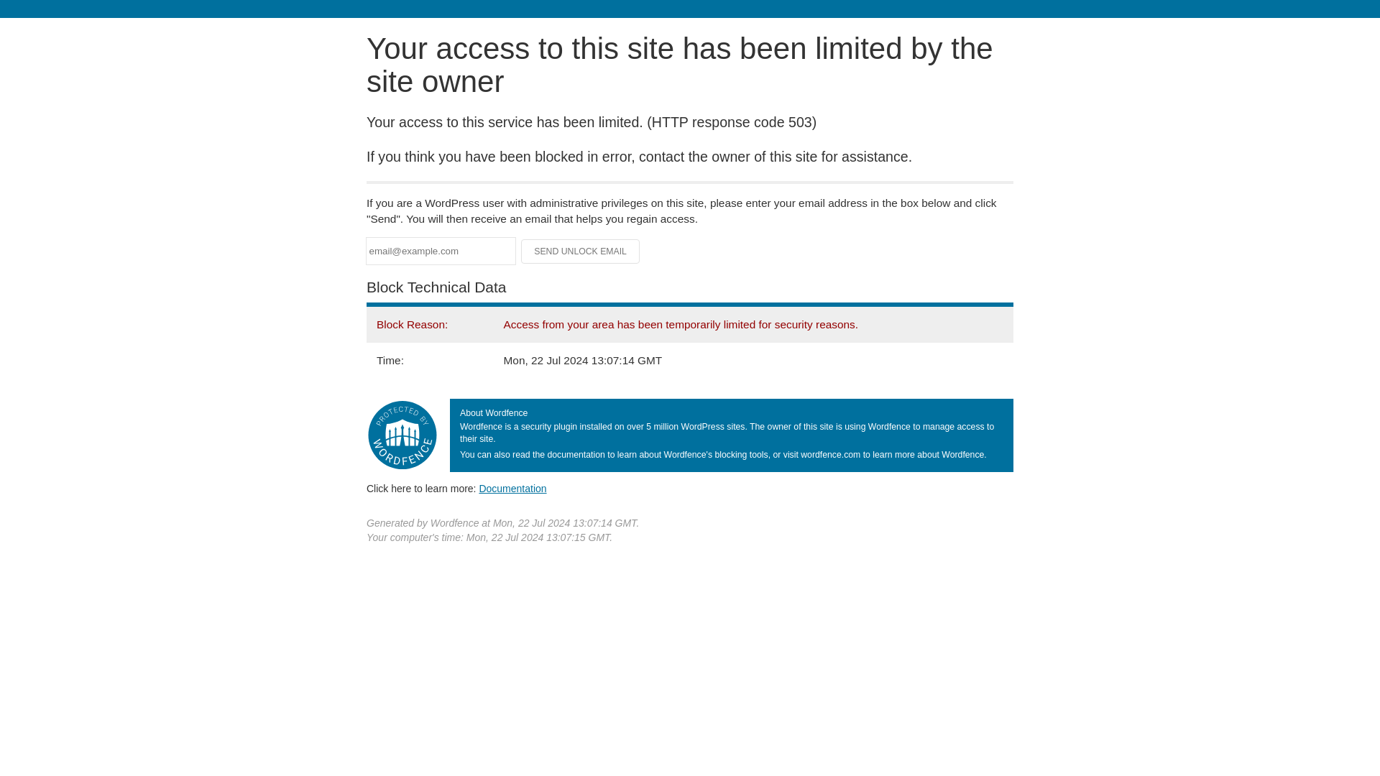 Image resolution: width=1380 pixels, height=776 pixels. I want to click on Send Unlock Email, so click(581, 251).